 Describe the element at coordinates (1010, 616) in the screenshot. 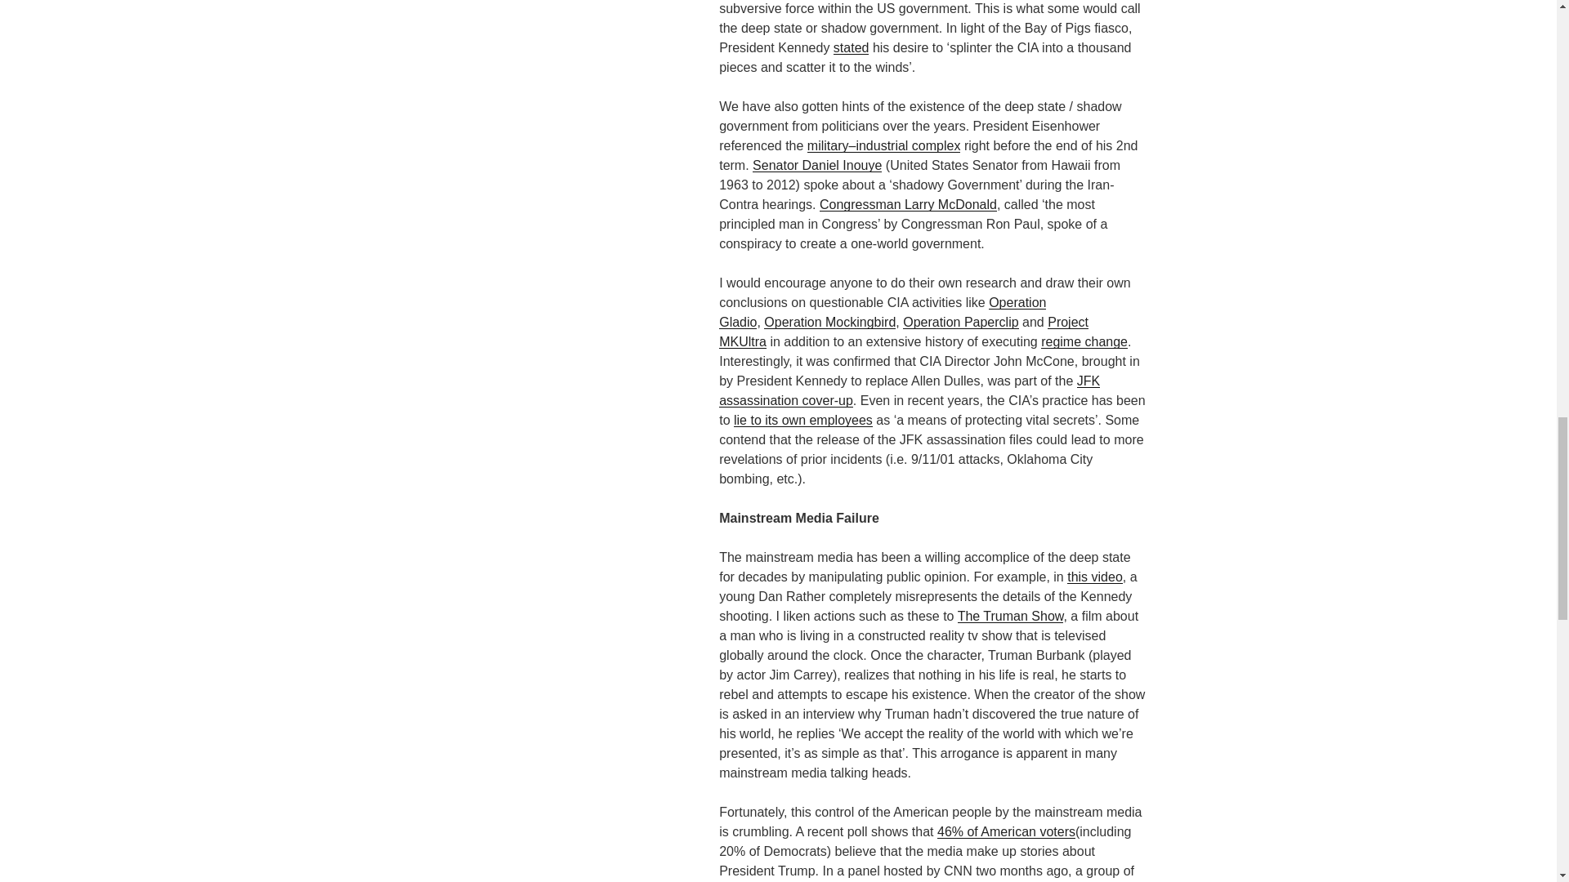

I see `The Truman Show` at that location.